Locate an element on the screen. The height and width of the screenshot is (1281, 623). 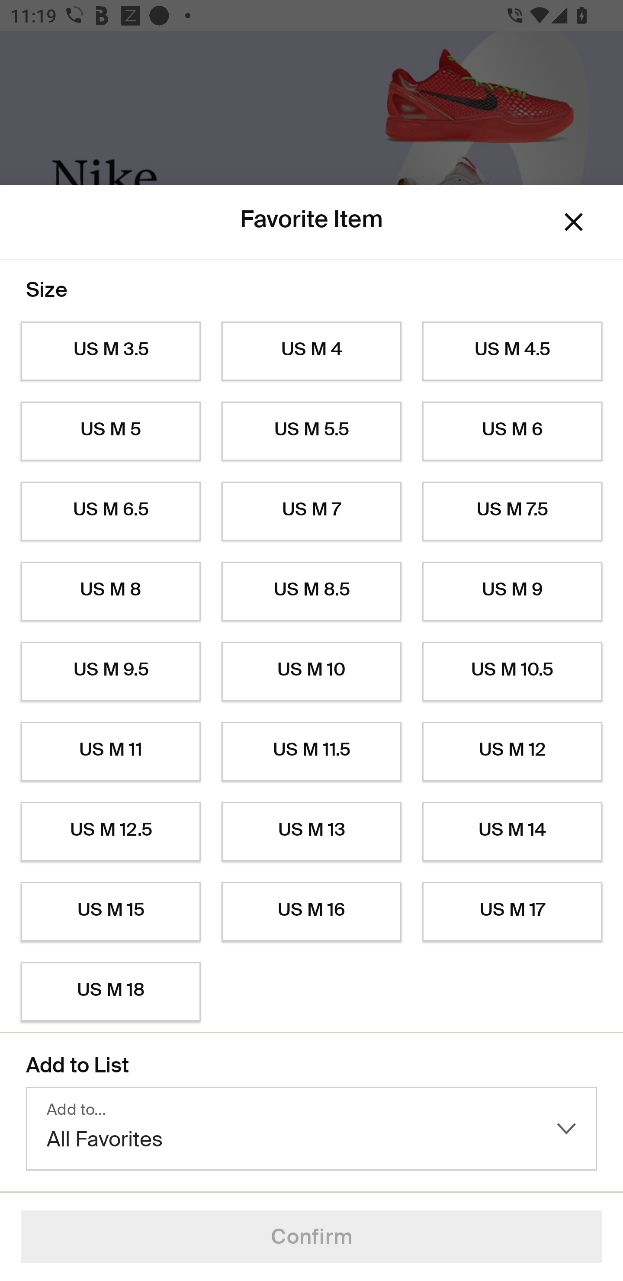
US M 3.5 is located at coordinates (110, 351).